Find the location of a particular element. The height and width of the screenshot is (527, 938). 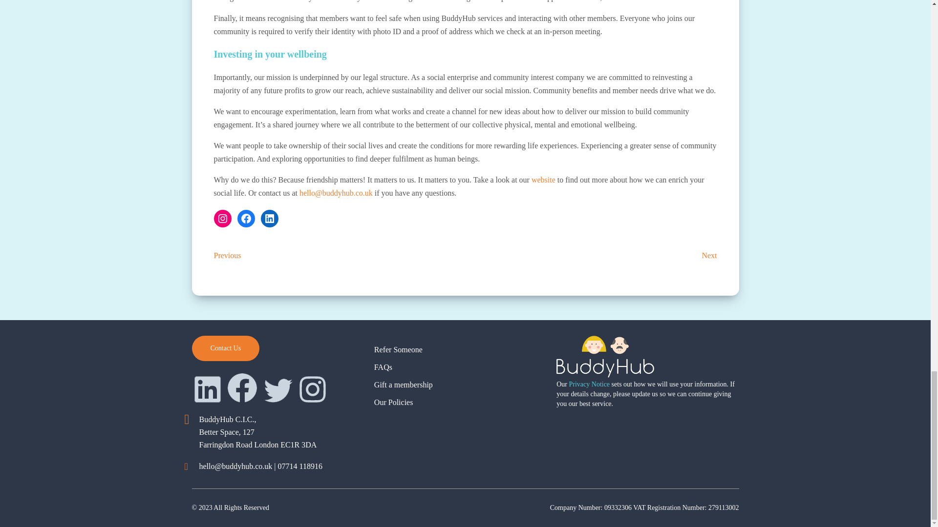

LinkedIn is located at coordinates (270, 218).